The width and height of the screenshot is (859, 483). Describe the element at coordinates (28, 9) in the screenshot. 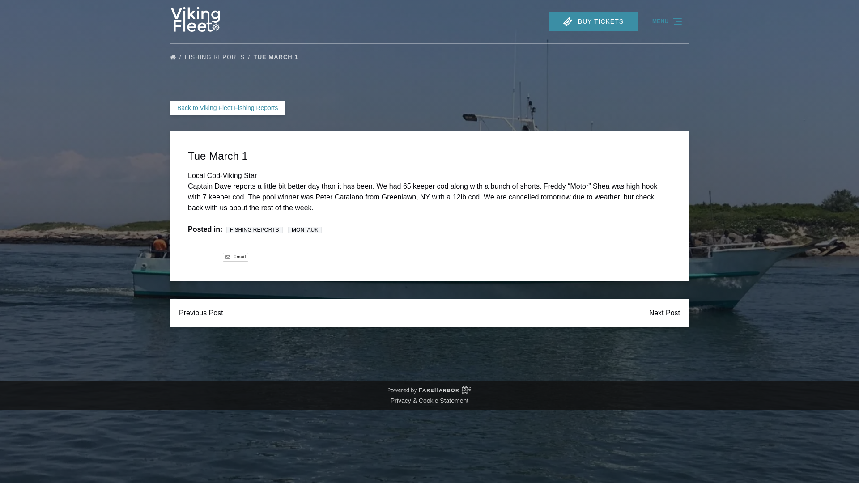

I see `Skip to content` at that location.